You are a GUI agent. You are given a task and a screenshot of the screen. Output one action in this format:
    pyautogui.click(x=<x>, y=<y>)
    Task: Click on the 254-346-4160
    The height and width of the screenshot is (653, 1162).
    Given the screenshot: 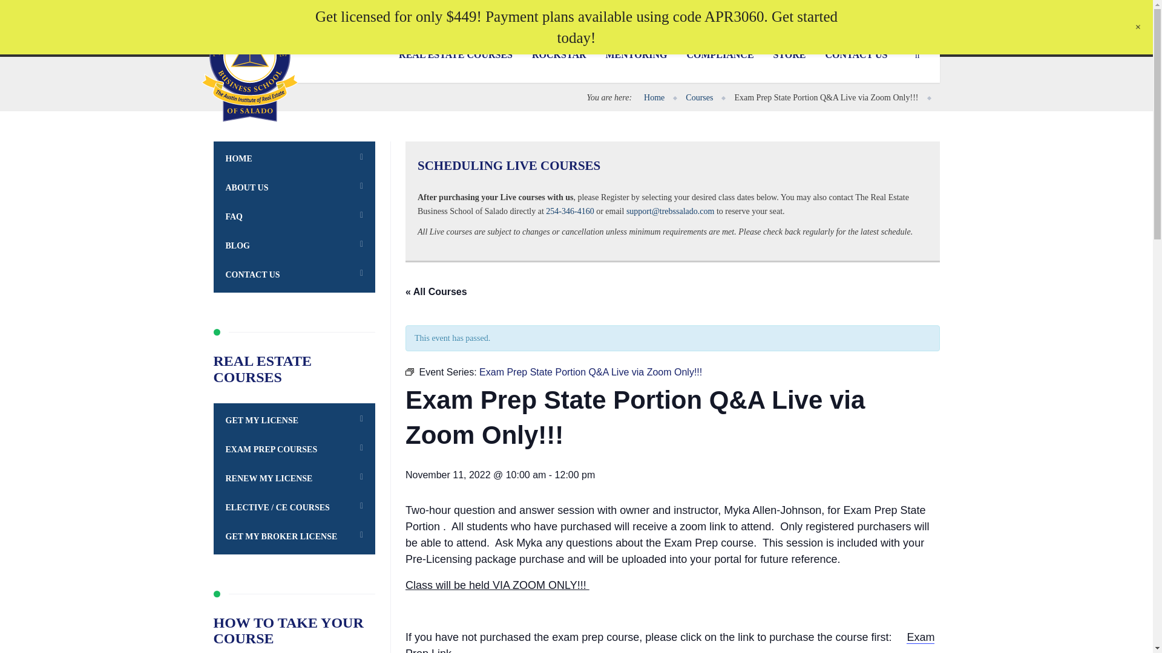 What is the action you would take?
    pyautogui.click(x=542, y=13)
    